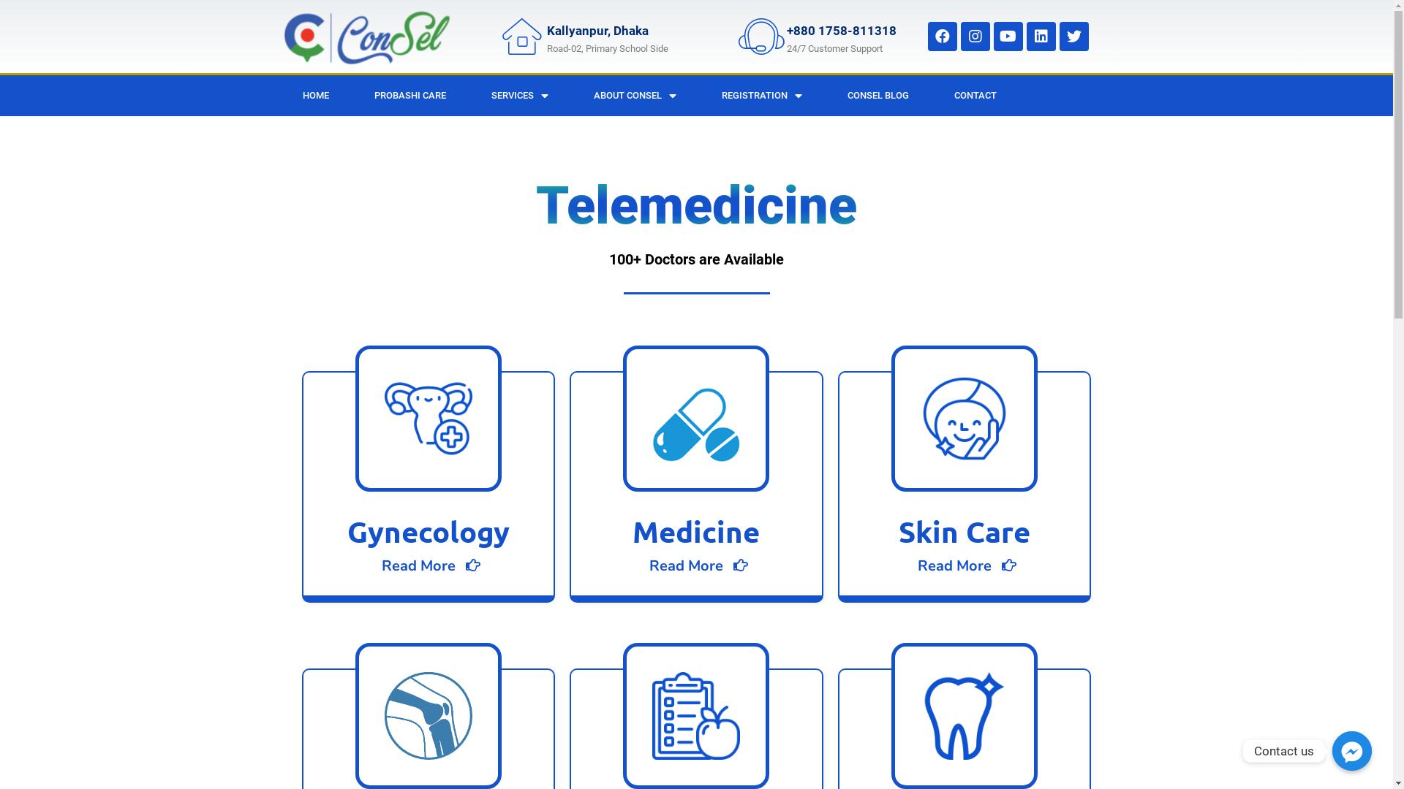  What do you see at coordinates (975, 96) in the screenshot?
I see `CONTACT` at bounding box center [975, 96].